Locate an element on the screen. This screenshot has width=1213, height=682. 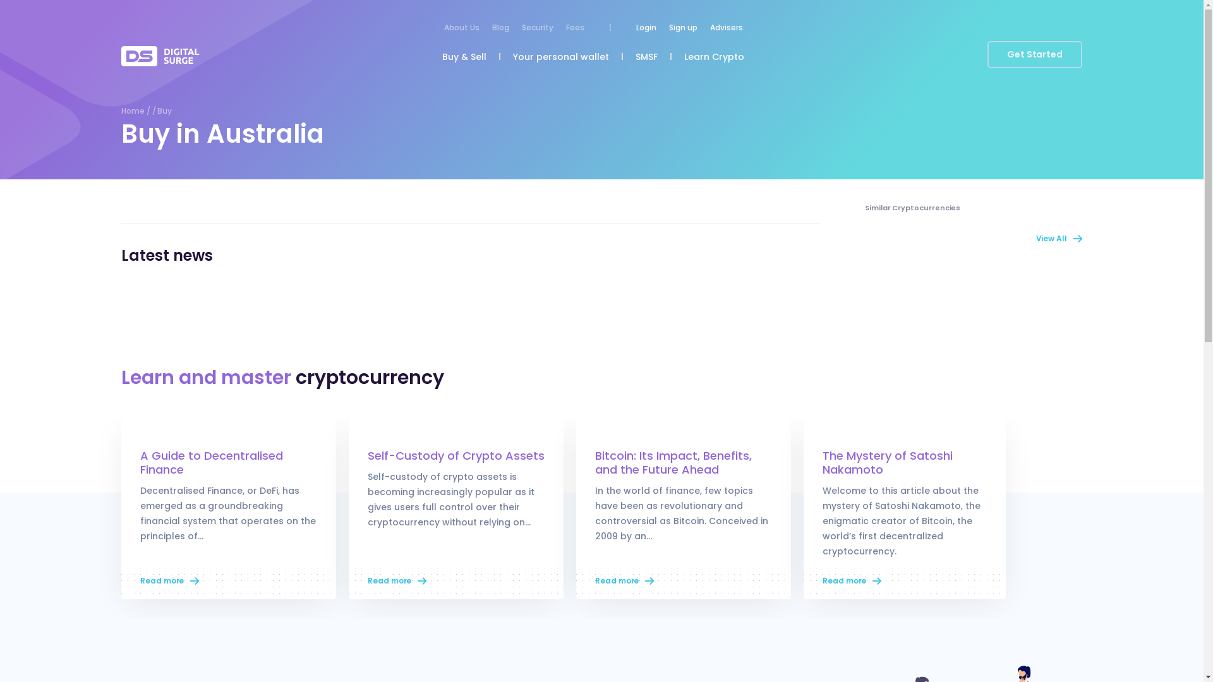
Read more is located at coordinates (169, 581).